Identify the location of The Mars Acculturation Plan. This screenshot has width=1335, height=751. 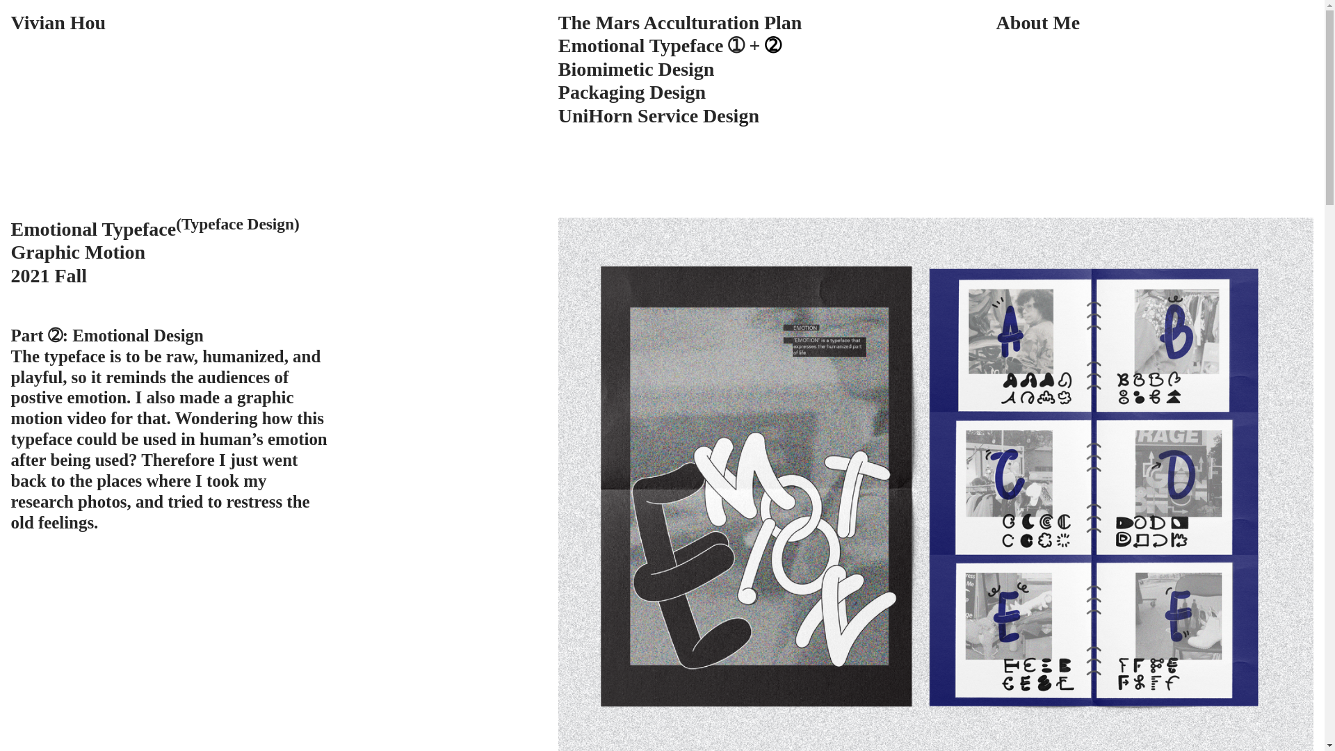
(680, 22).